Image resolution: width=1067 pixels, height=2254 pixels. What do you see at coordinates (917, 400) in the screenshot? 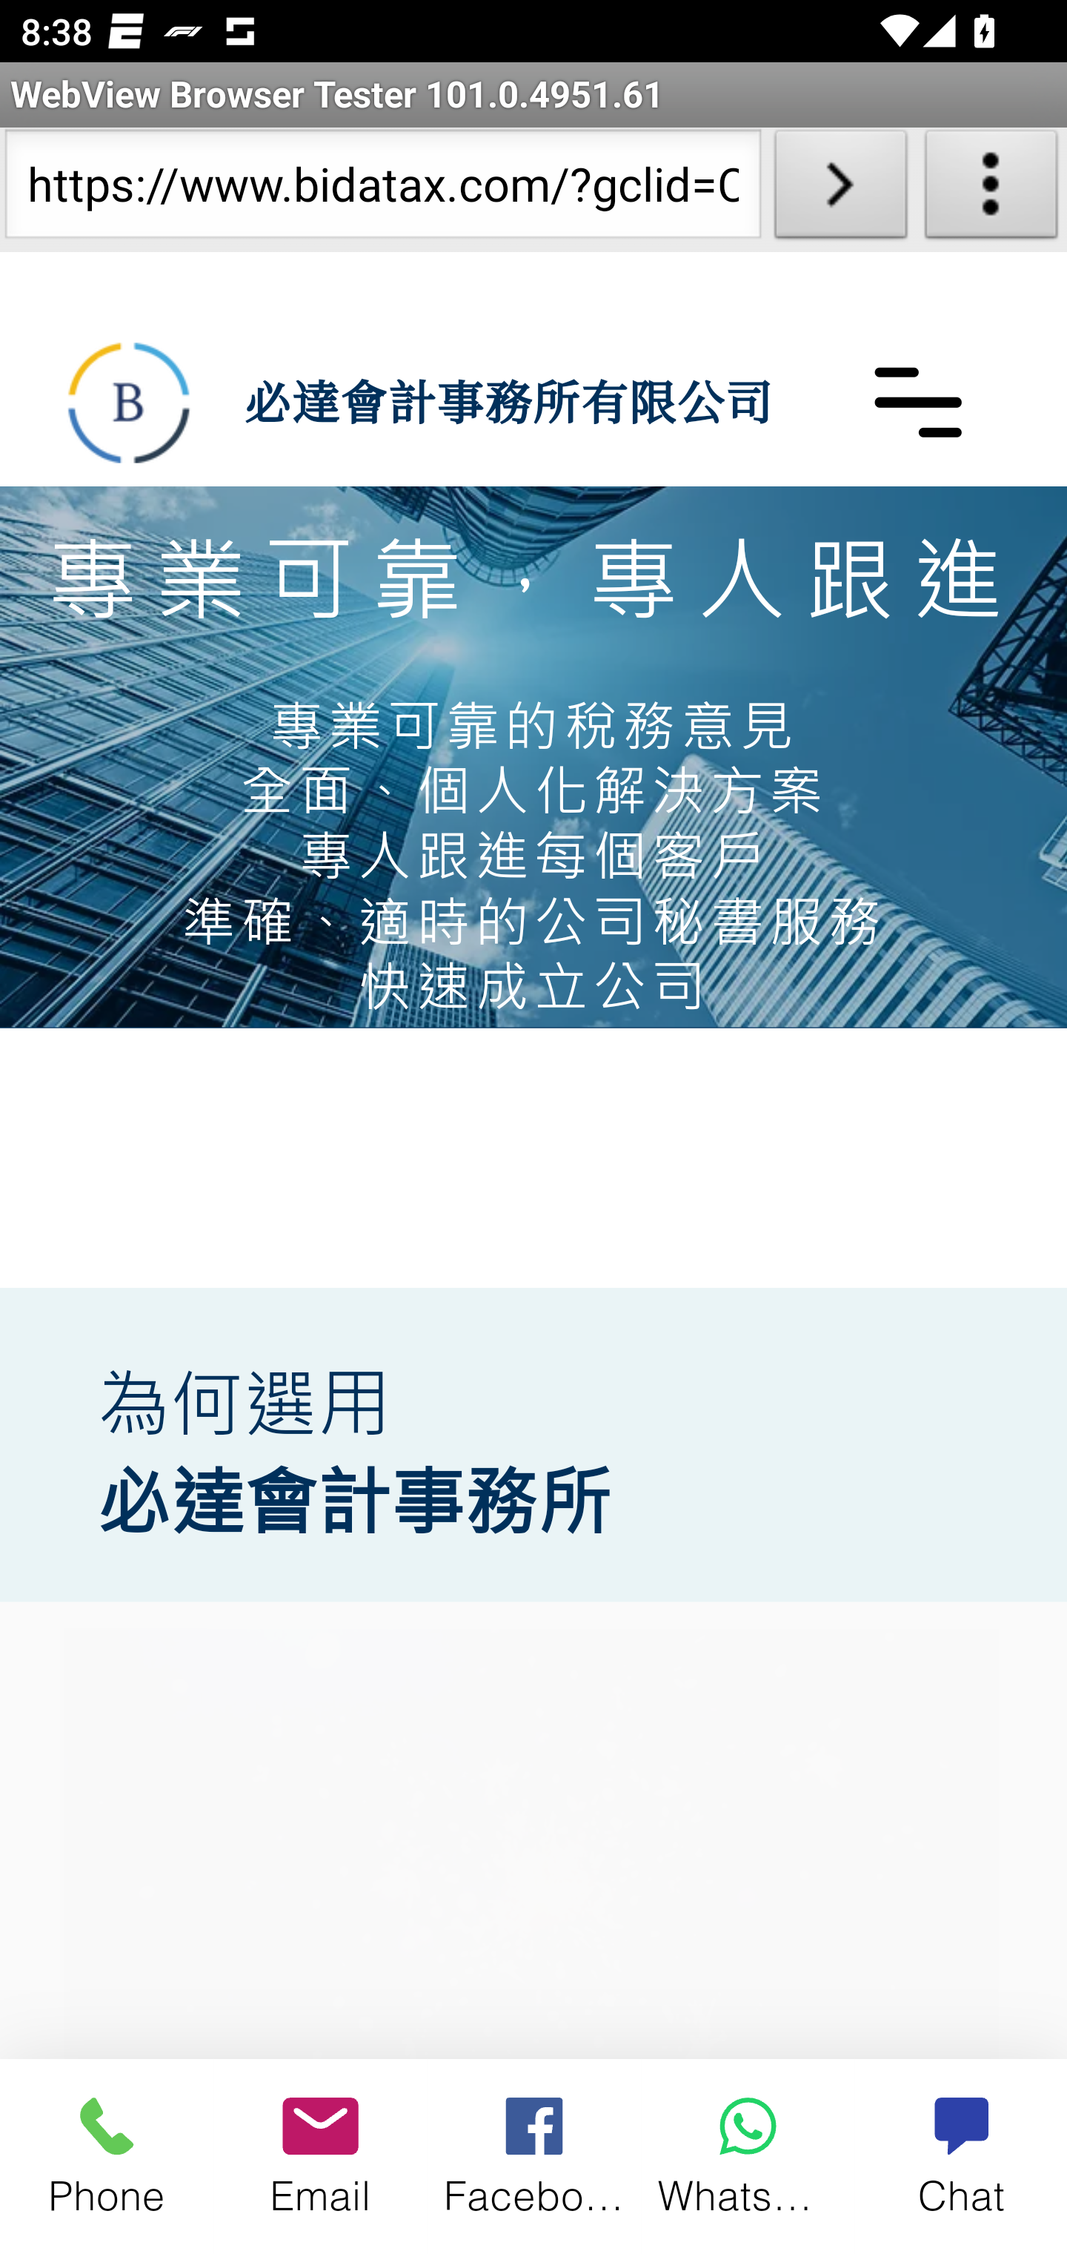
I see `Open navigation menu` at bounding box center [917, 400].